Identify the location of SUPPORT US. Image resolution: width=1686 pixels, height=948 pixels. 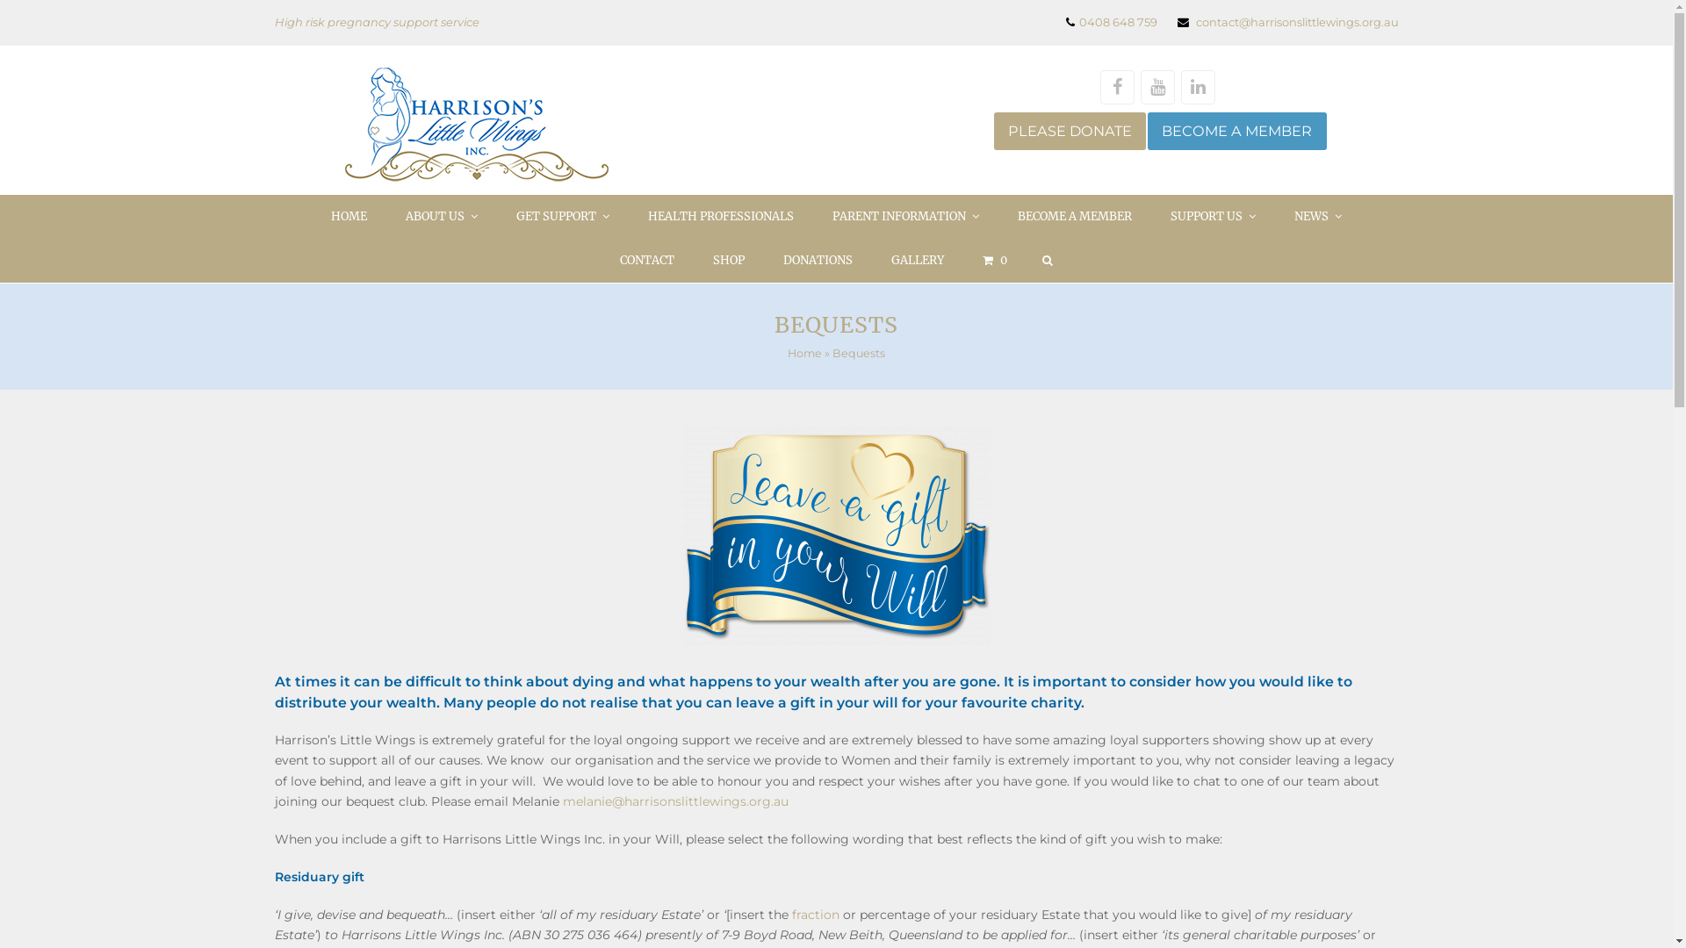
(1214, 217).